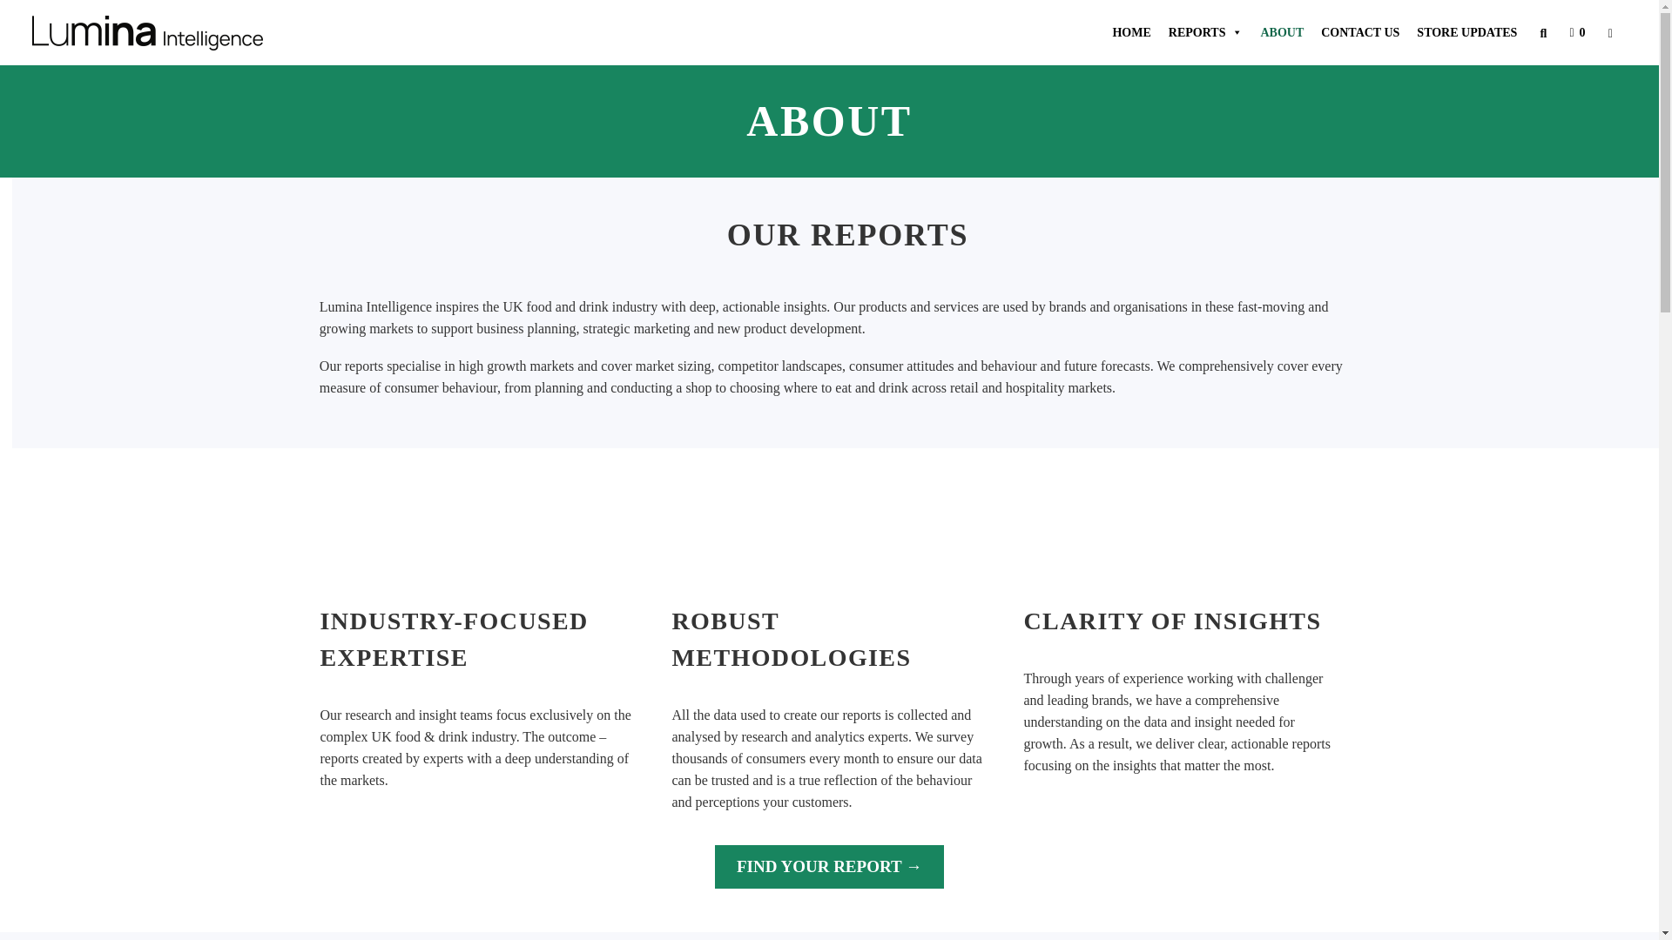  I want to click on STORE UPDATES, so click(1466, 32).